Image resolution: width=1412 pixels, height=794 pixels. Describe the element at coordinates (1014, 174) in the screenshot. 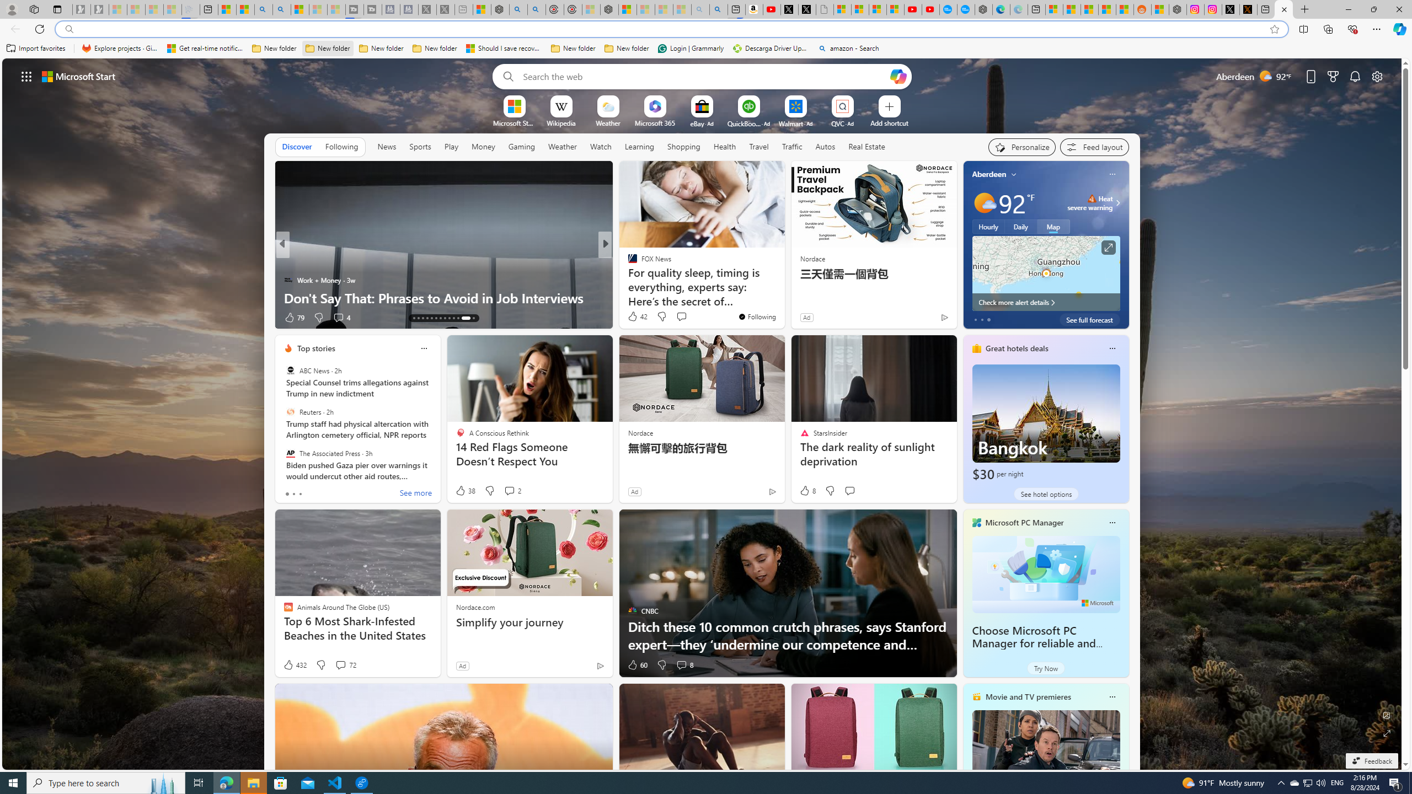

I see `My location` at that location.